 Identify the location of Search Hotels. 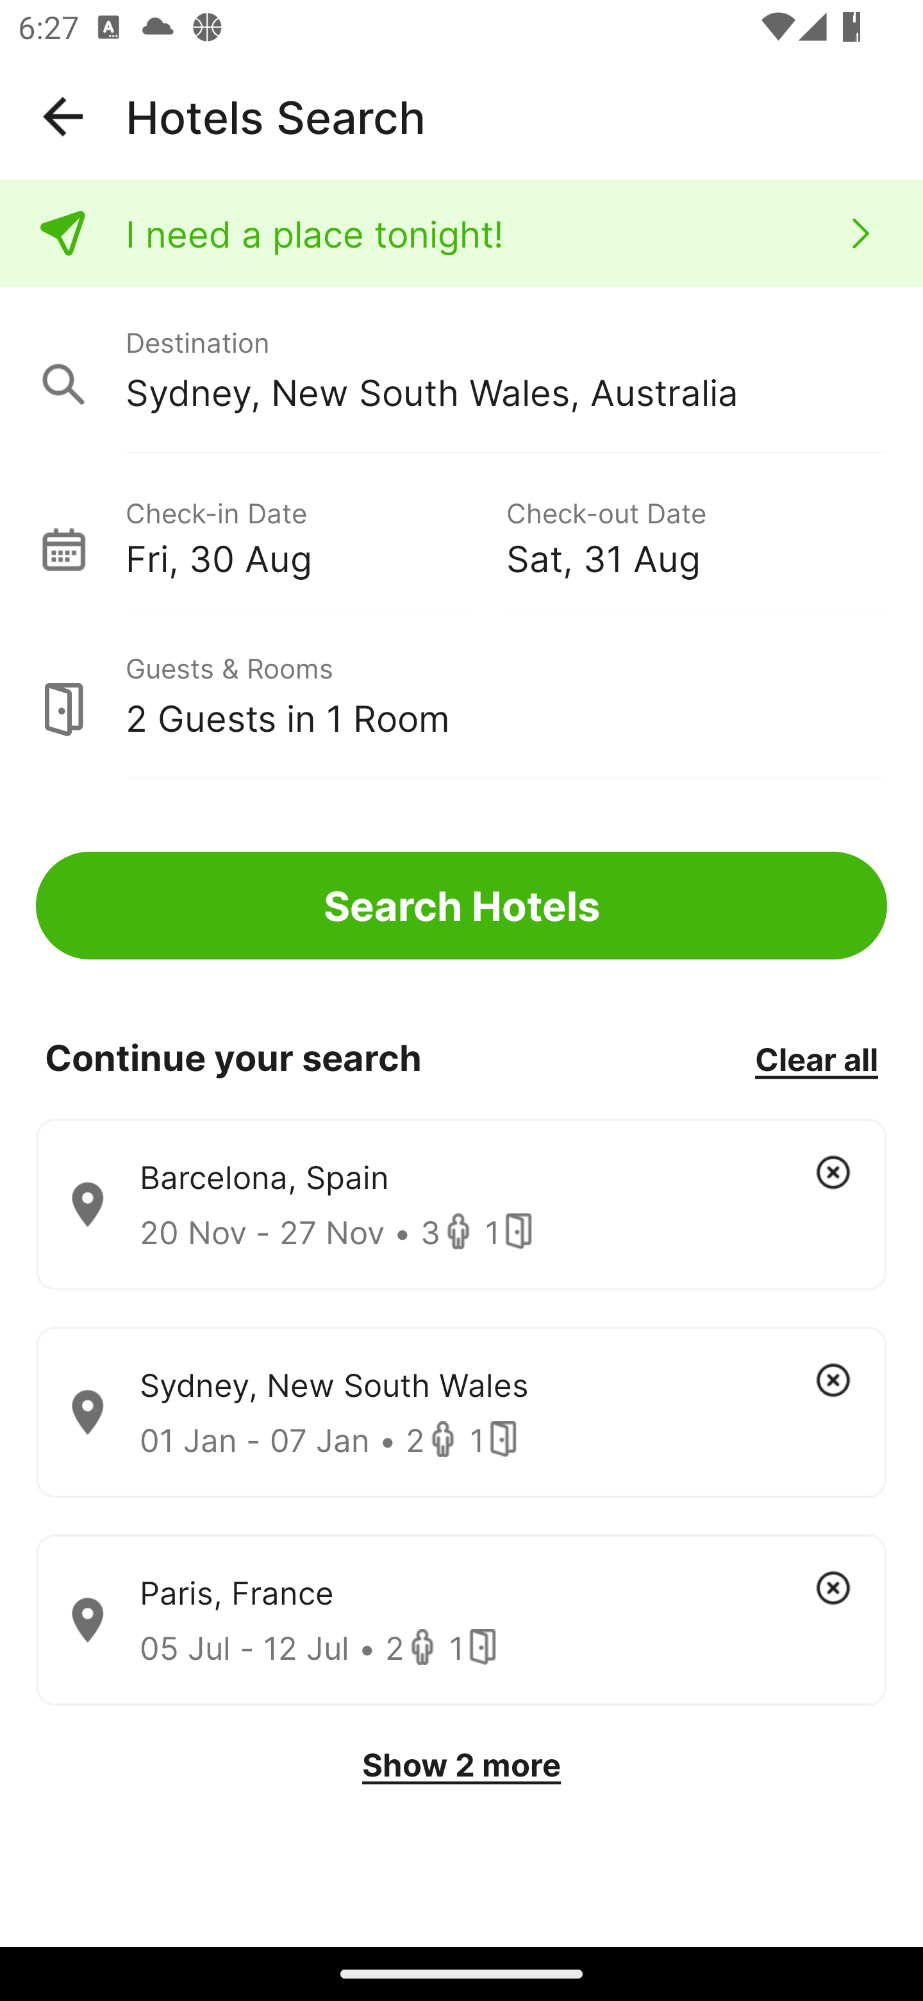
(462, 906).